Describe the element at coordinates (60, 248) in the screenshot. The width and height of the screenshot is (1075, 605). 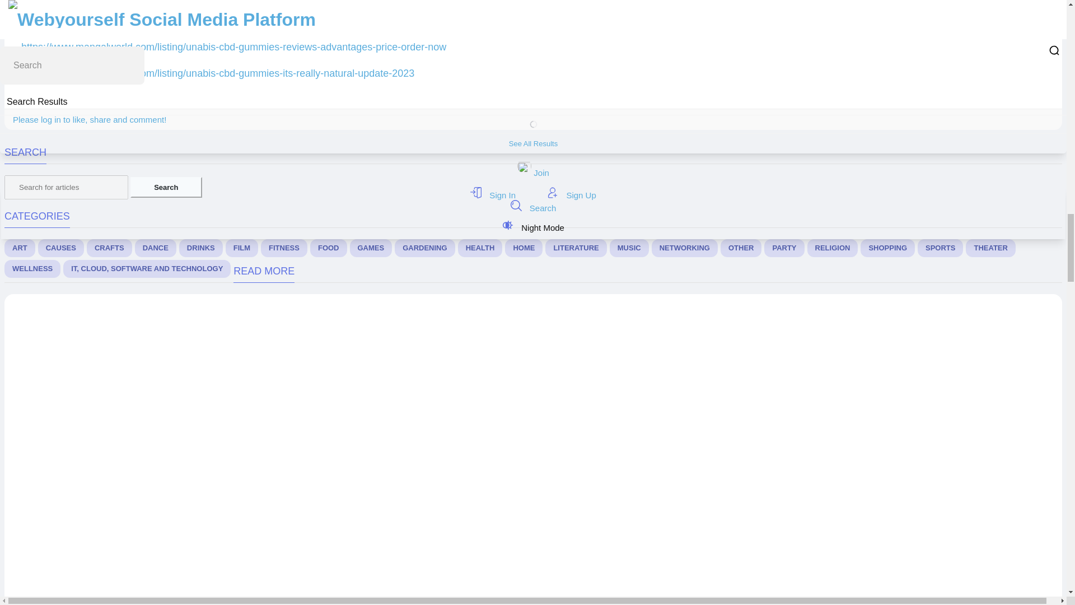
I see `CAUSES` at that location.